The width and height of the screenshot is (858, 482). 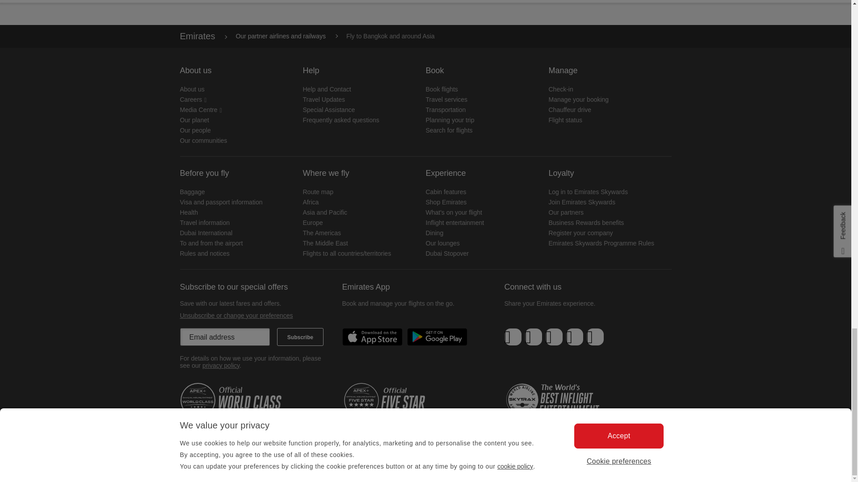 What do you see at coordinates (233, 400) in the screenshot?
I see `World Class Airline APEX Official Airline Ratings` at bounding box center [233, 400].